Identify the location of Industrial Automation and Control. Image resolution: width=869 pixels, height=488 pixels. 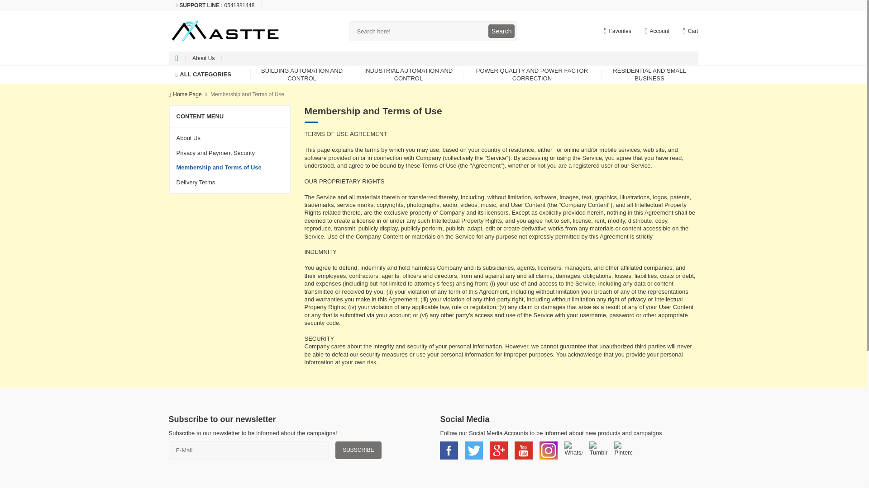
(650, 74).